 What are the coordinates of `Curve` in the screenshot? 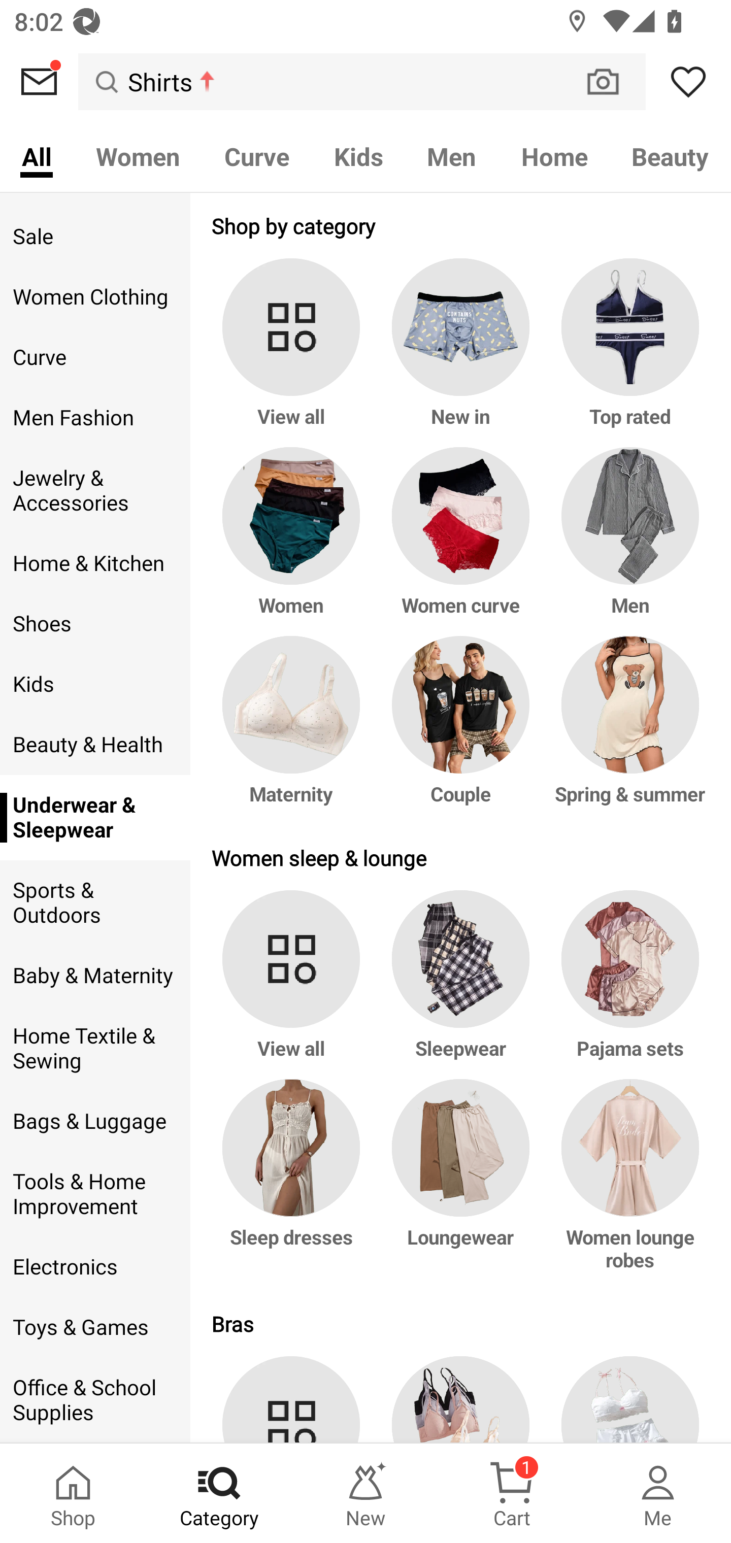 It's located at (257, 155).